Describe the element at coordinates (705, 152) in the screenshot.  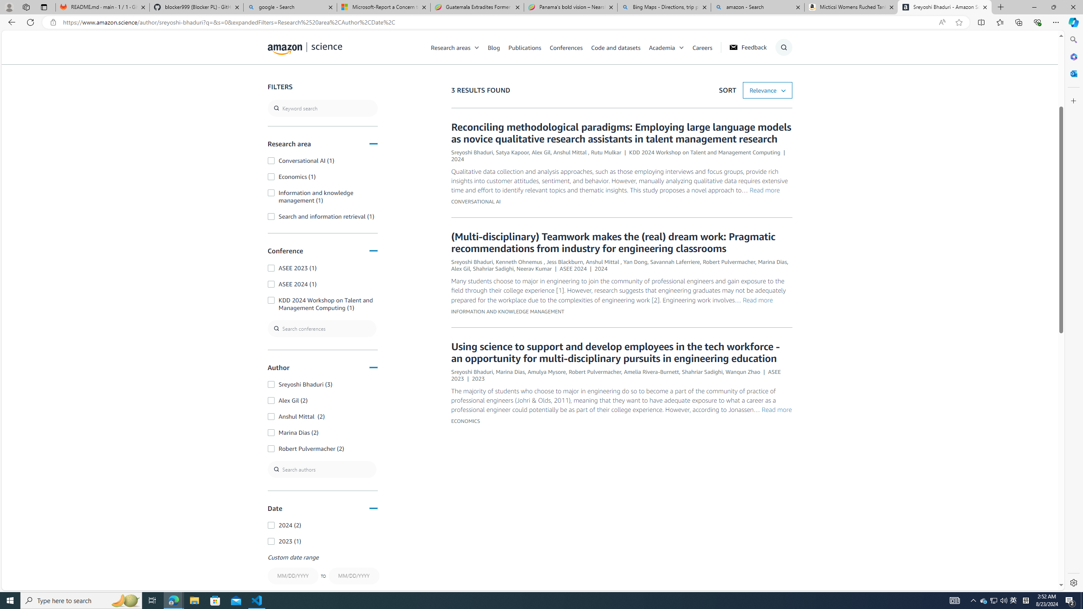
I see `KDD 2024 Workshop on Talent and Management Computing` at that location.